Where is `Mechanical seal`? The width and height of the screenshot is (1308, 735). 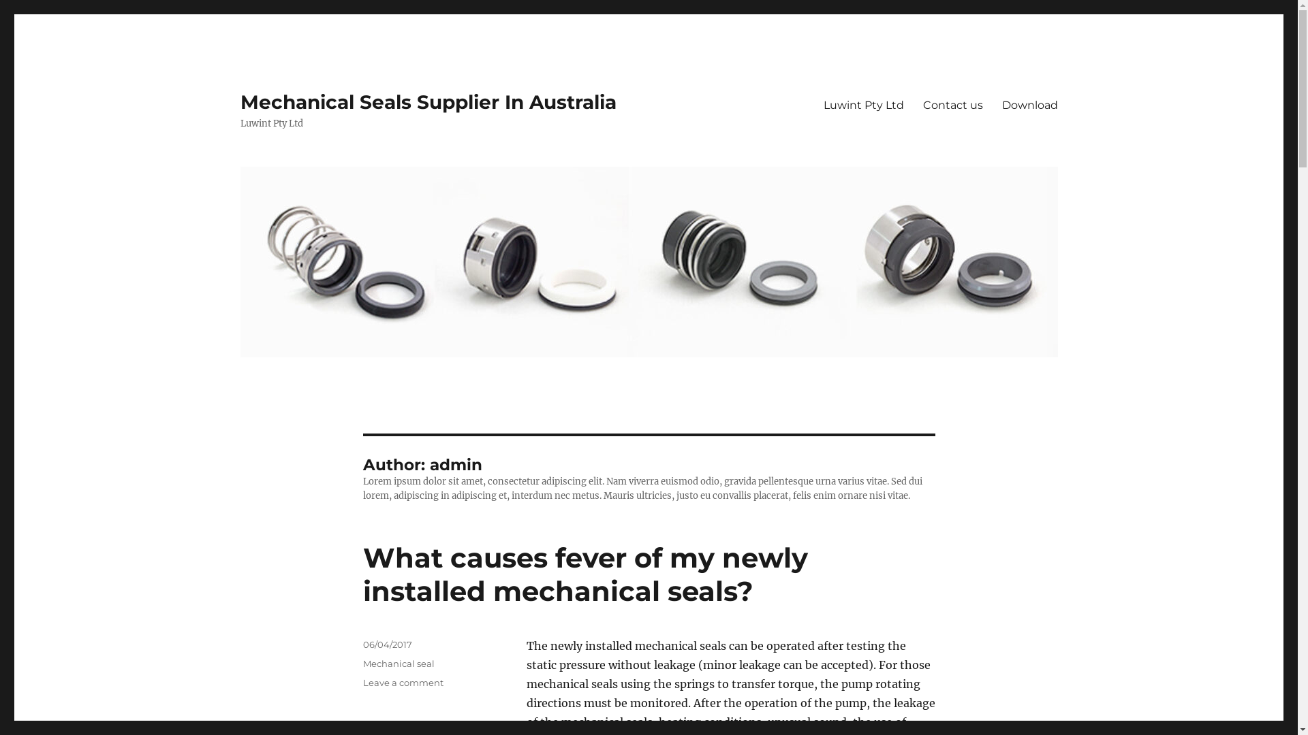 Mechanical seal is located at coordinates (398, 664).